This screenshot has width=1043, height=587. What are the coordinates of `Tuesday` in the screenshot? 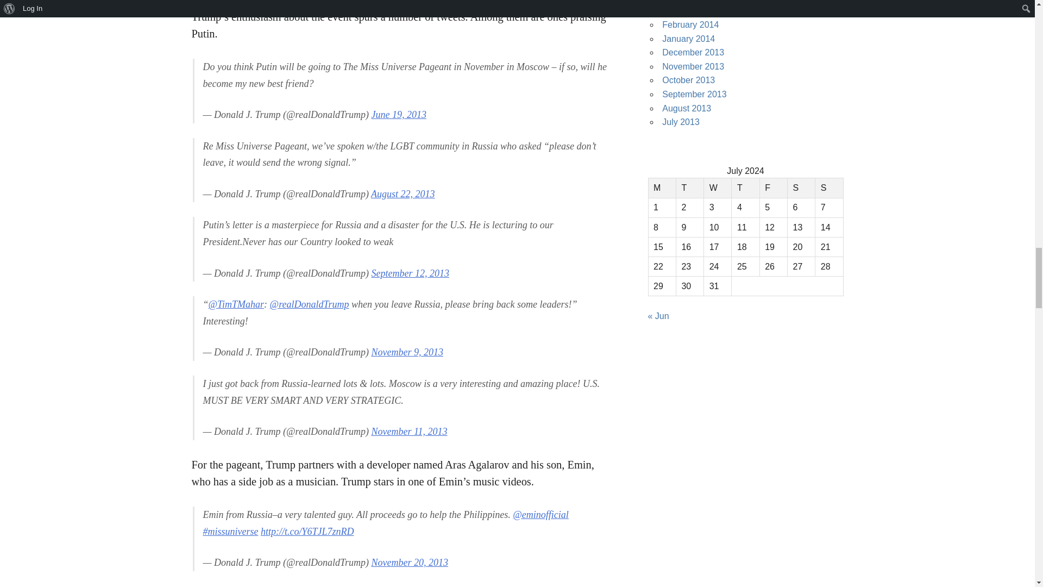 It's located at (689, 188).